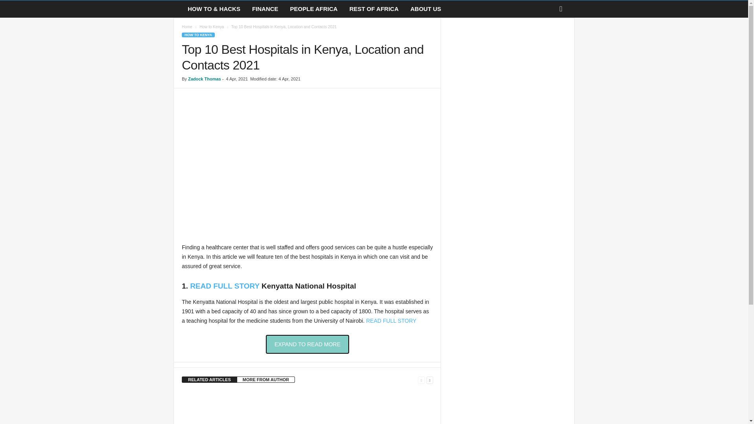  What do you see at coordinates (212, 27) in the screenshot?
I see `How to Kenya` at bounding box center [212, 27].